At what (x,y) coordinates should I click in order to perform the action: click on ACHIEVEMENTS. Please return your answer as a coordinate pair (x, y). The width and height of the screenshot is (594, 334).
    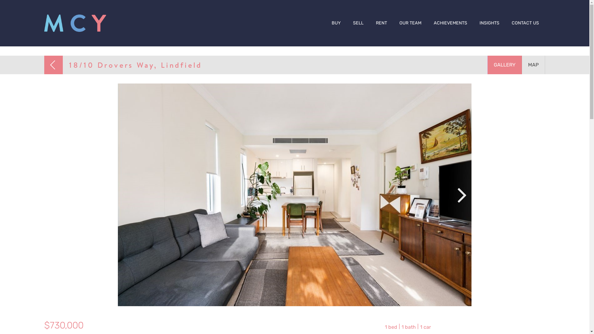
    Looking at the image, I should click on (450, 23).